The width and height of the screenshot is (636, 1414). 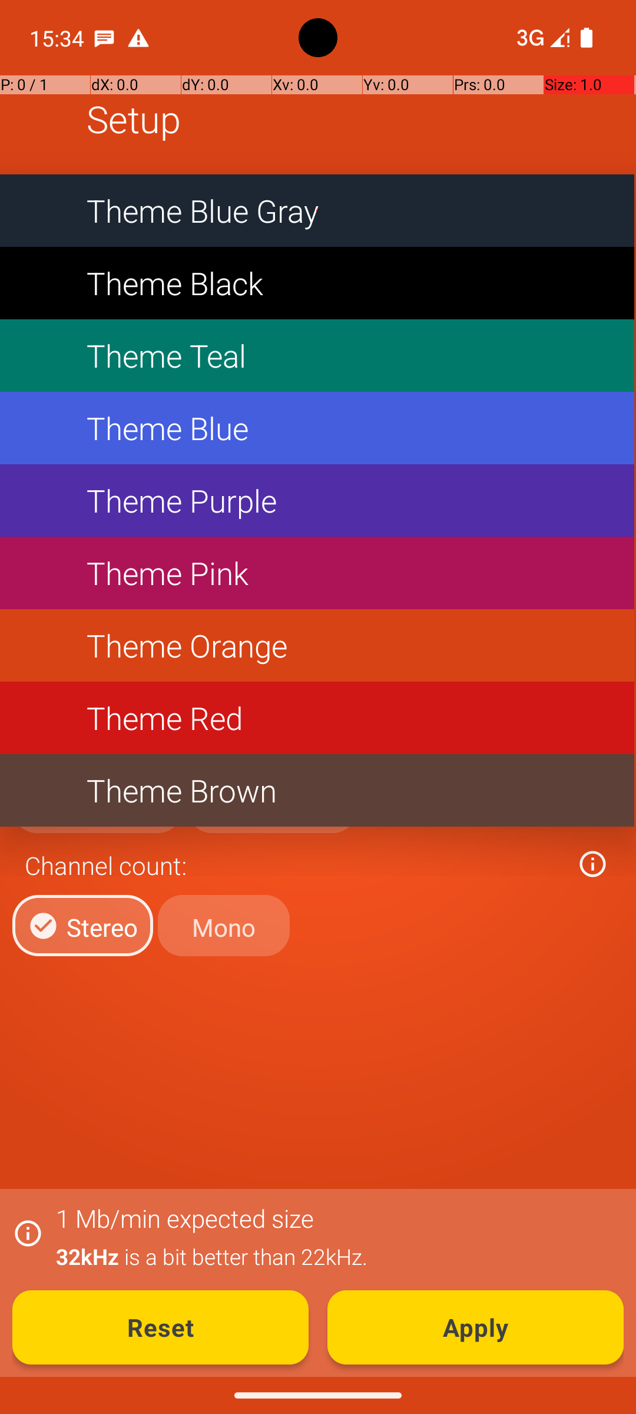 I want to click on Theme Blue Gray, so click(x=317, y=211).